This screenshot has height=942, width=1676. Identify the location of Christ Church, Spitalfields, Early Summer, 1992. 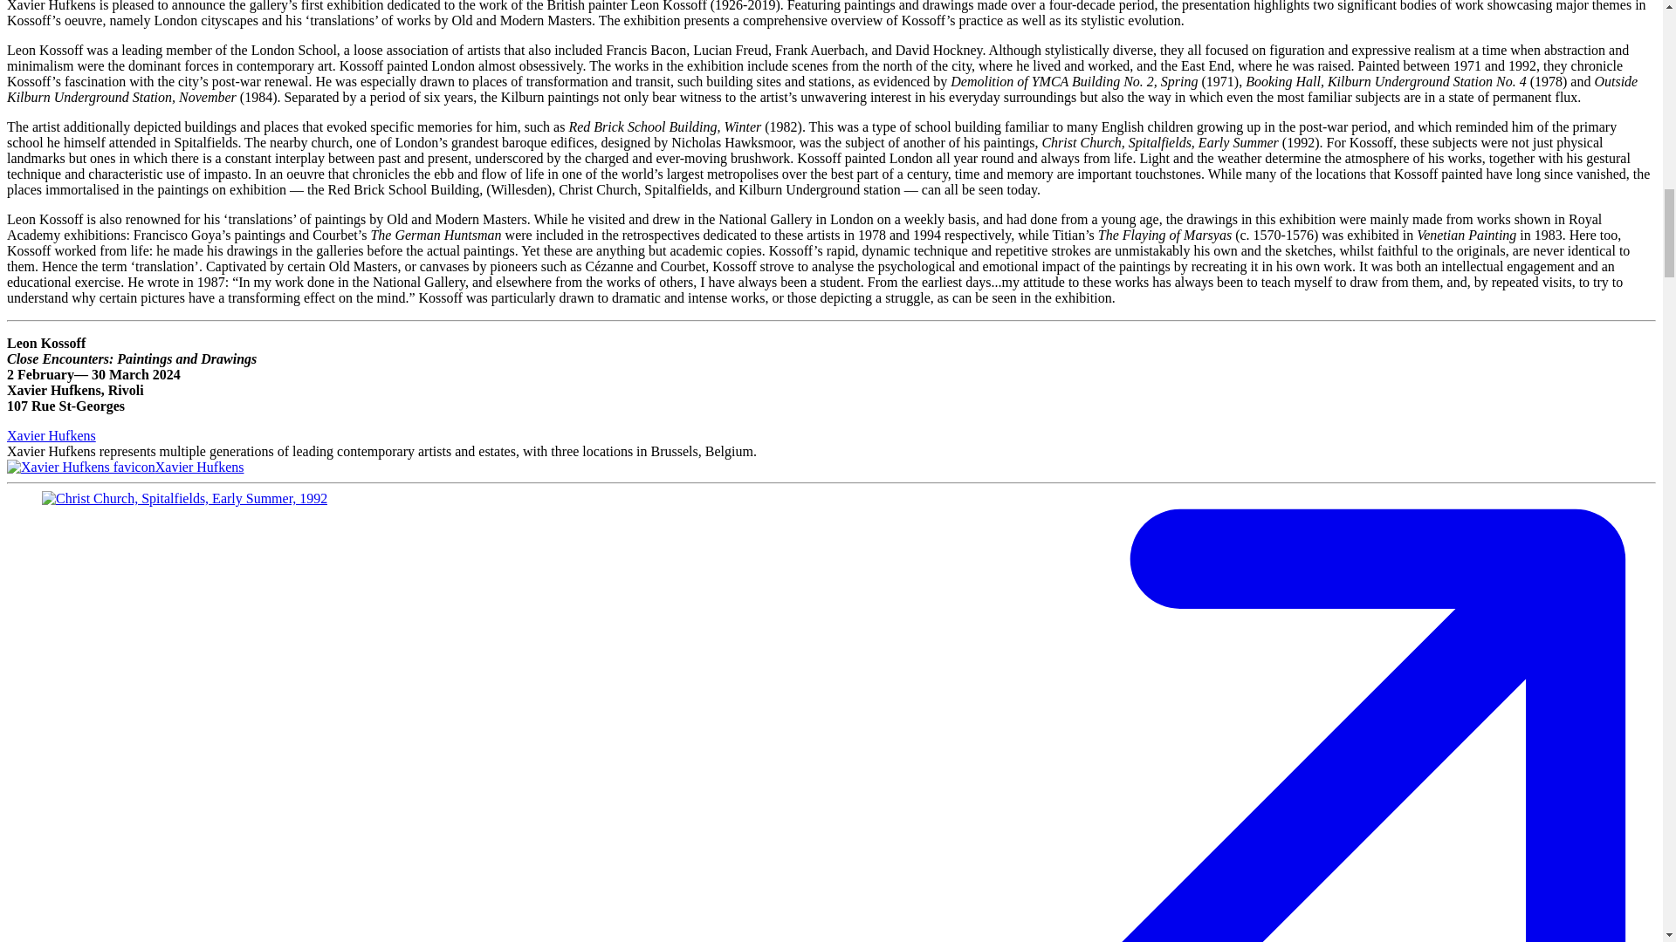
(184, 499).